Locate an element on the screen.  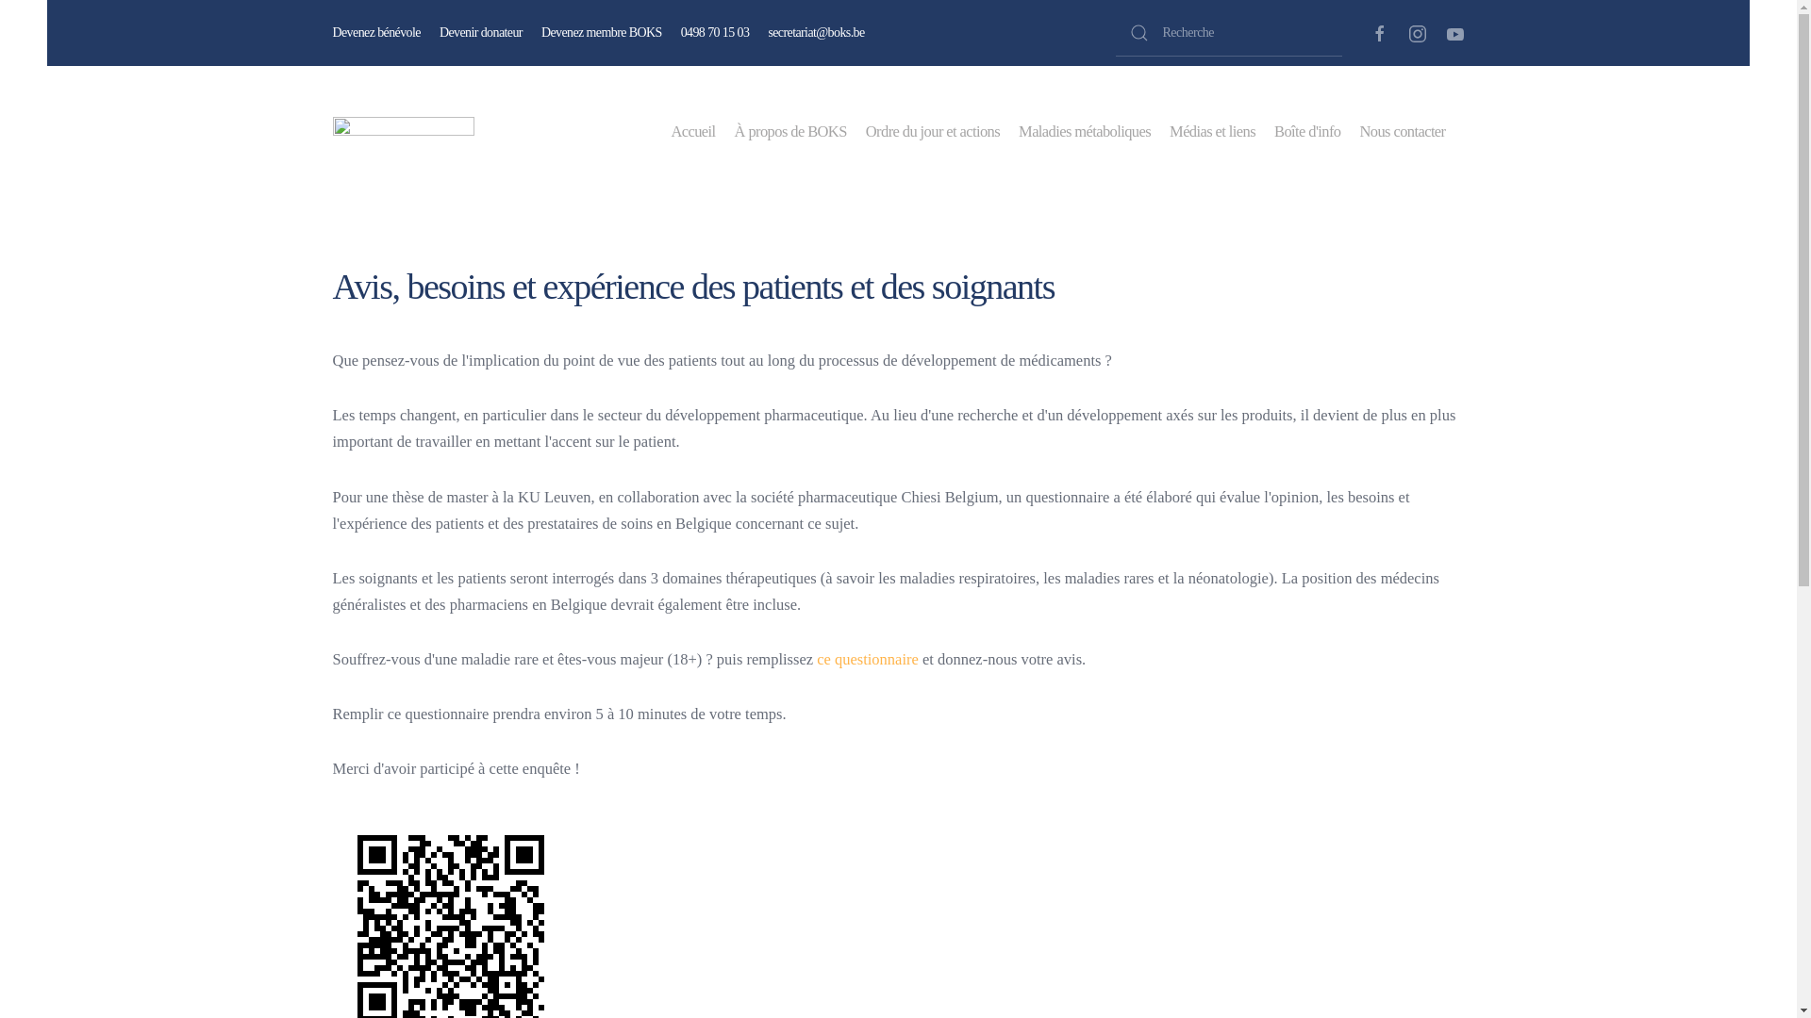
Ordre du jour et actions is located at coordinates (933, 132).